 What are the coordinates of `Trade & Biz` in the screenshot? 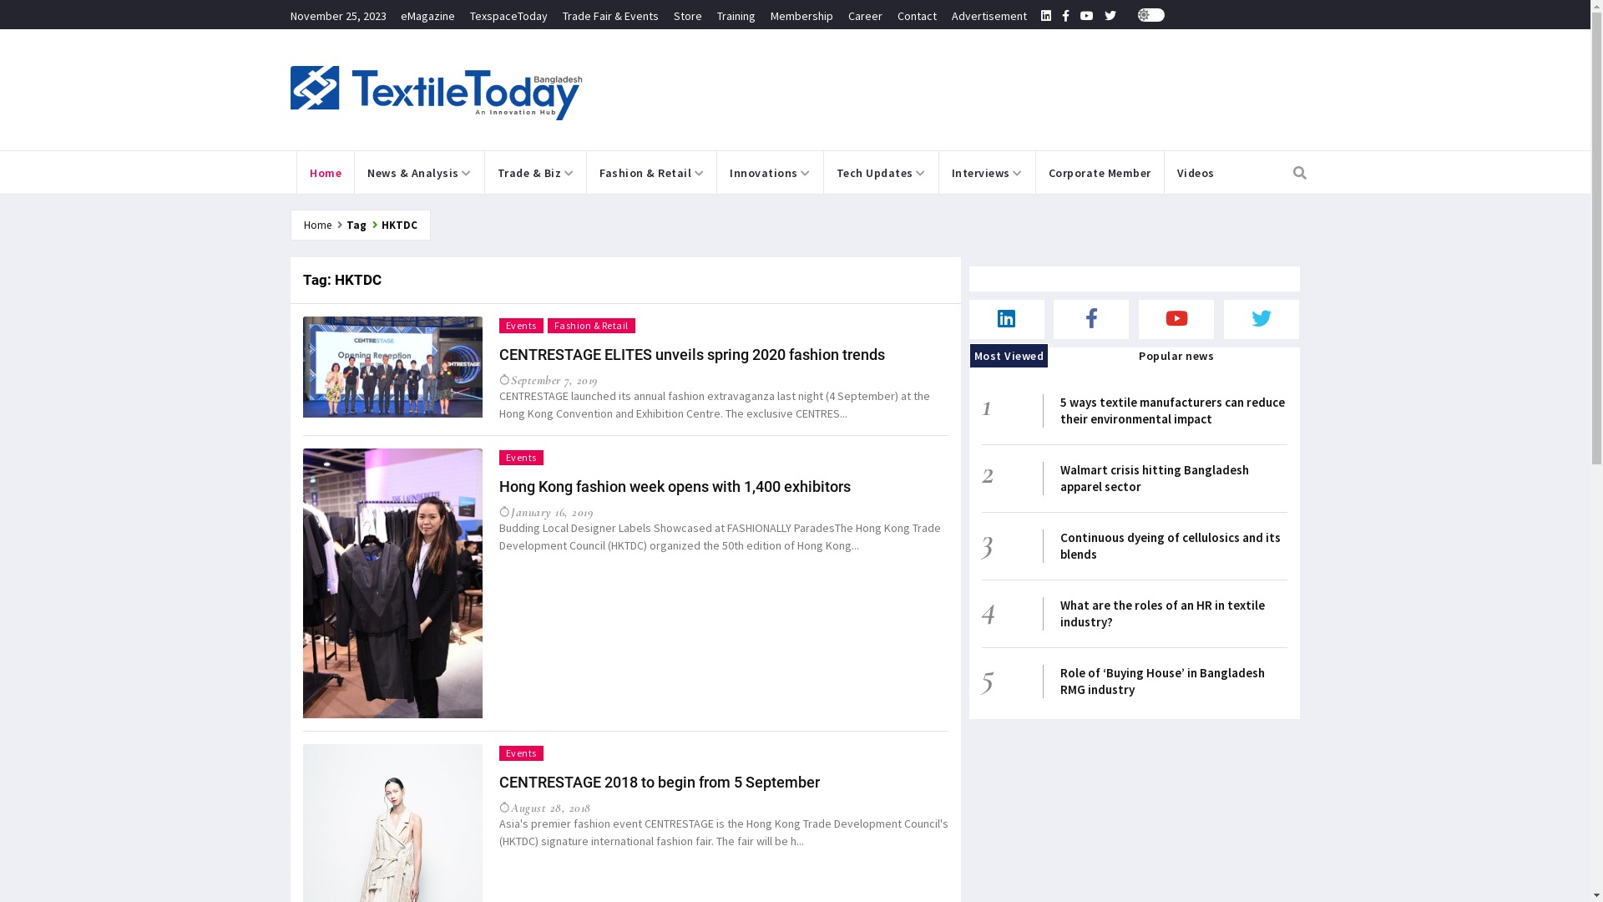 It's located at (535, 172).